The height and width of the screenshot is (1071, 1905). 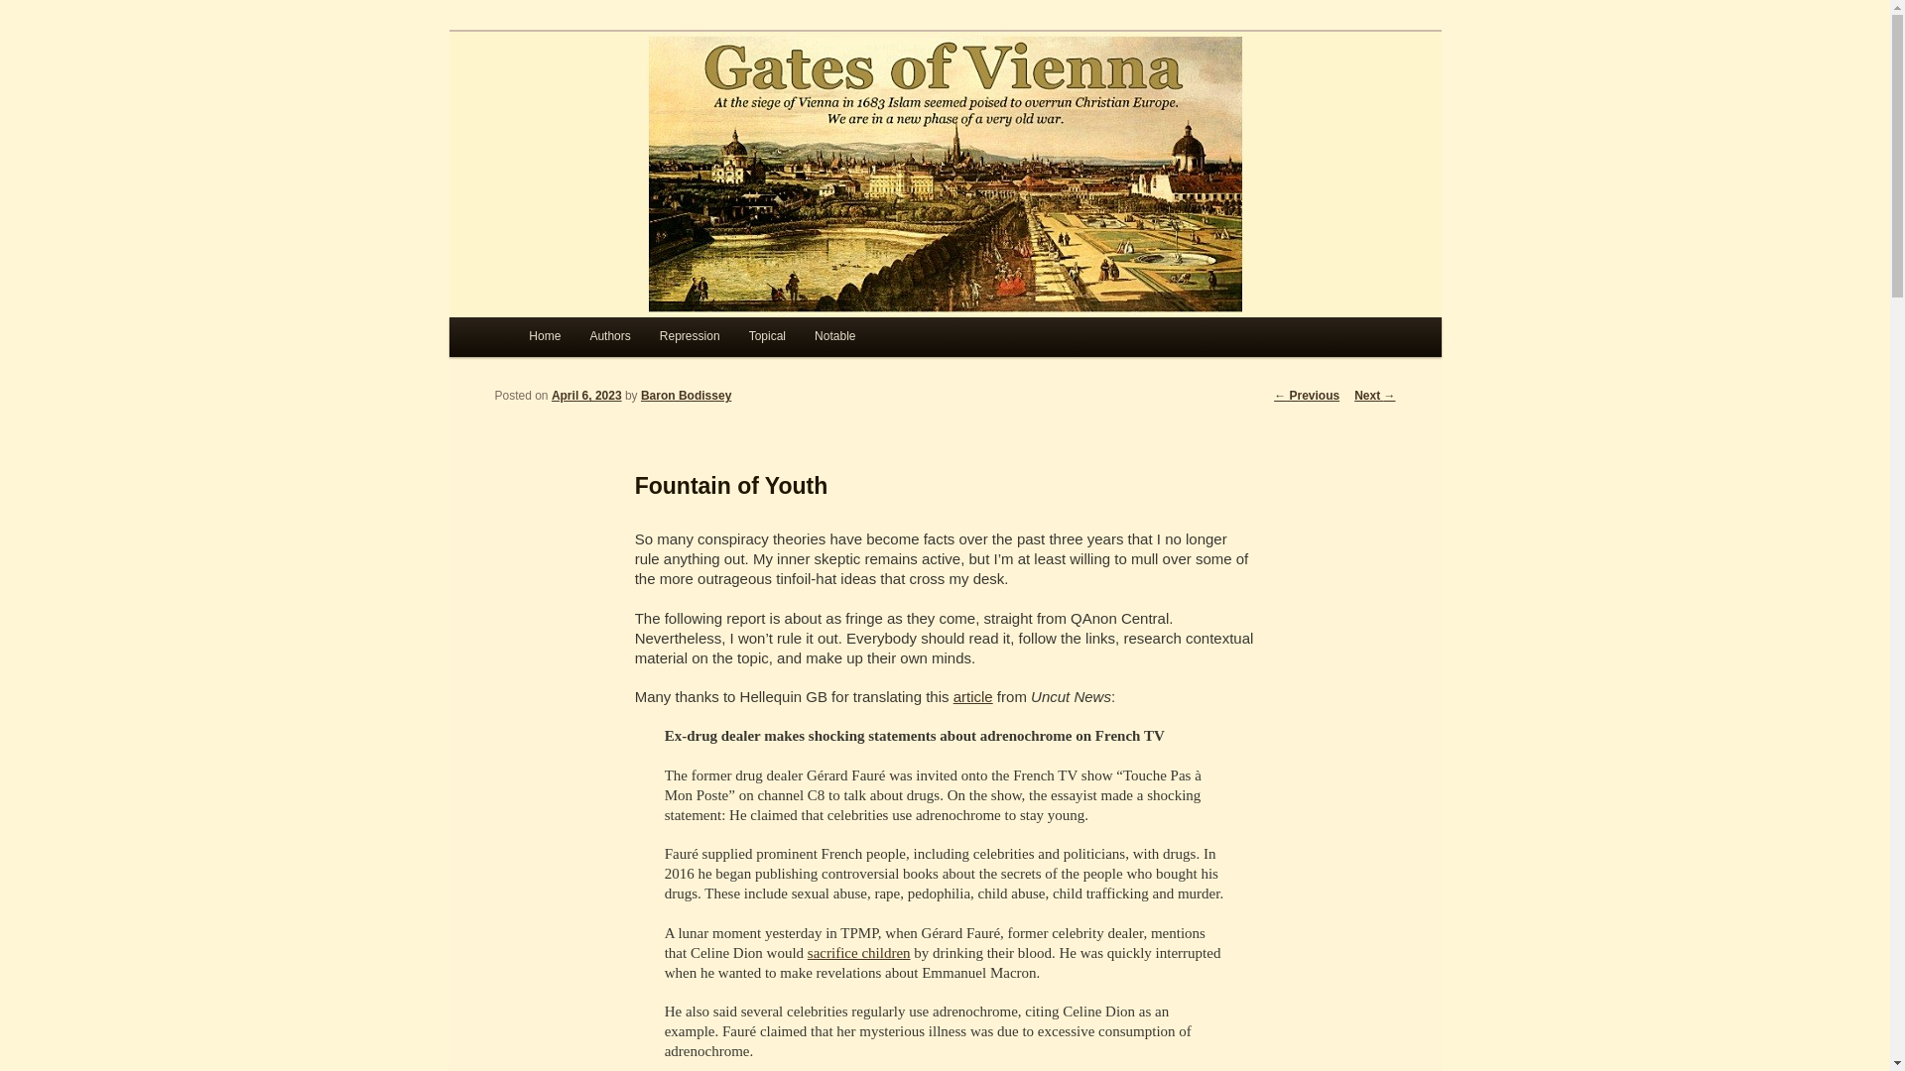 I want to click on Topical, so click(x=766, y=336).